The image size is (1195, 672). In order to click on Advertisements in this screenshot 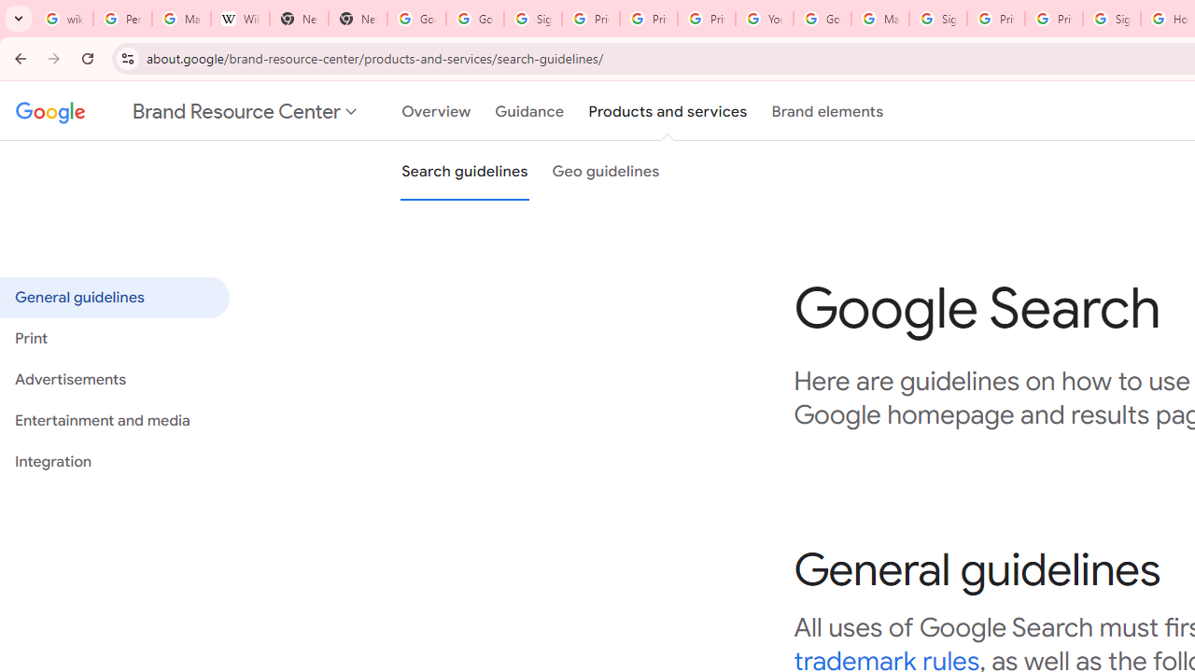, I will do `click(114, 380)`.